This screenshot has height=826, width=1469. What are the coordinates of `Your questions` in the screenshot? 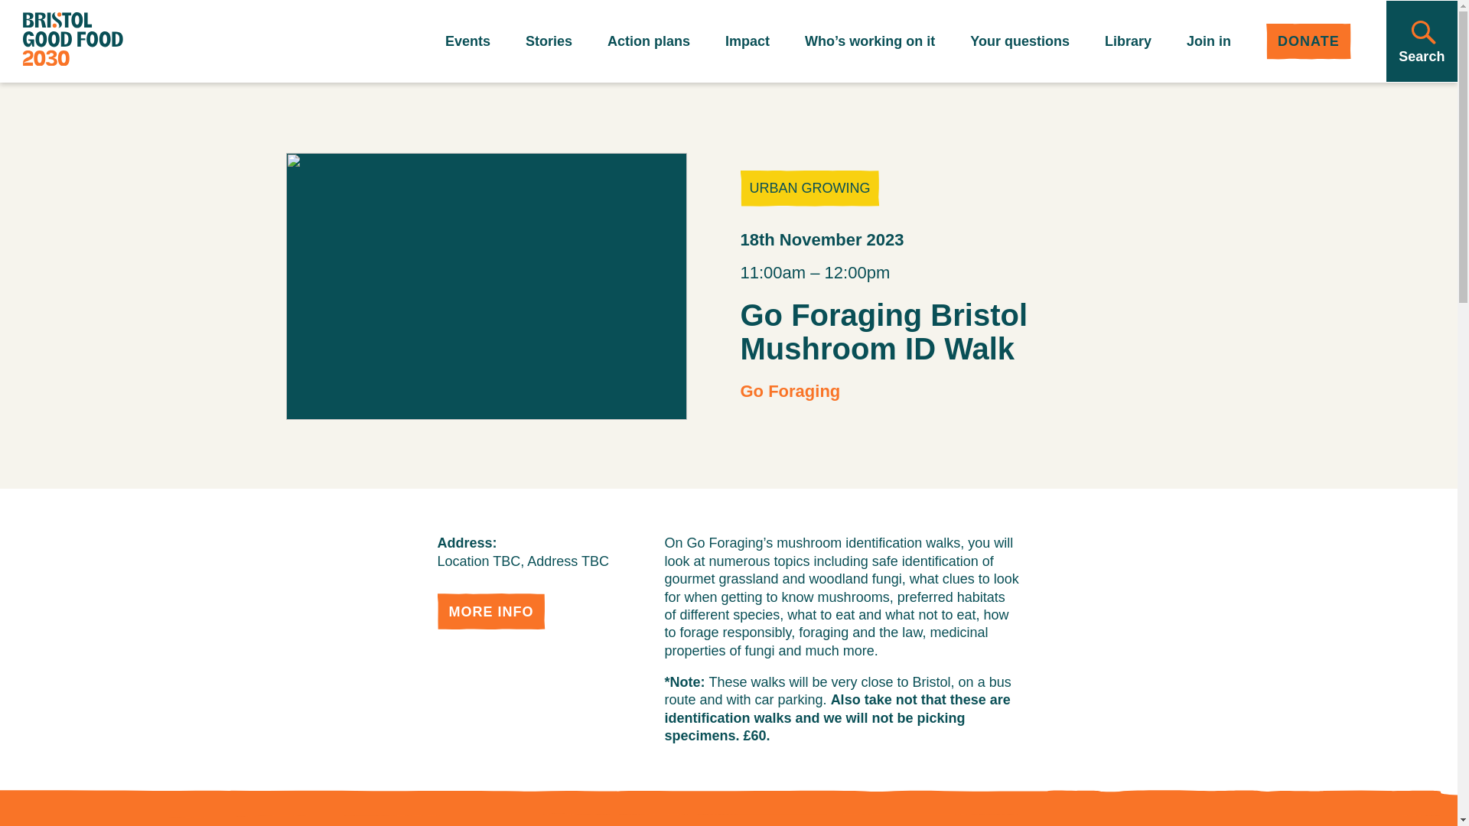 It's located at (1019, 41).